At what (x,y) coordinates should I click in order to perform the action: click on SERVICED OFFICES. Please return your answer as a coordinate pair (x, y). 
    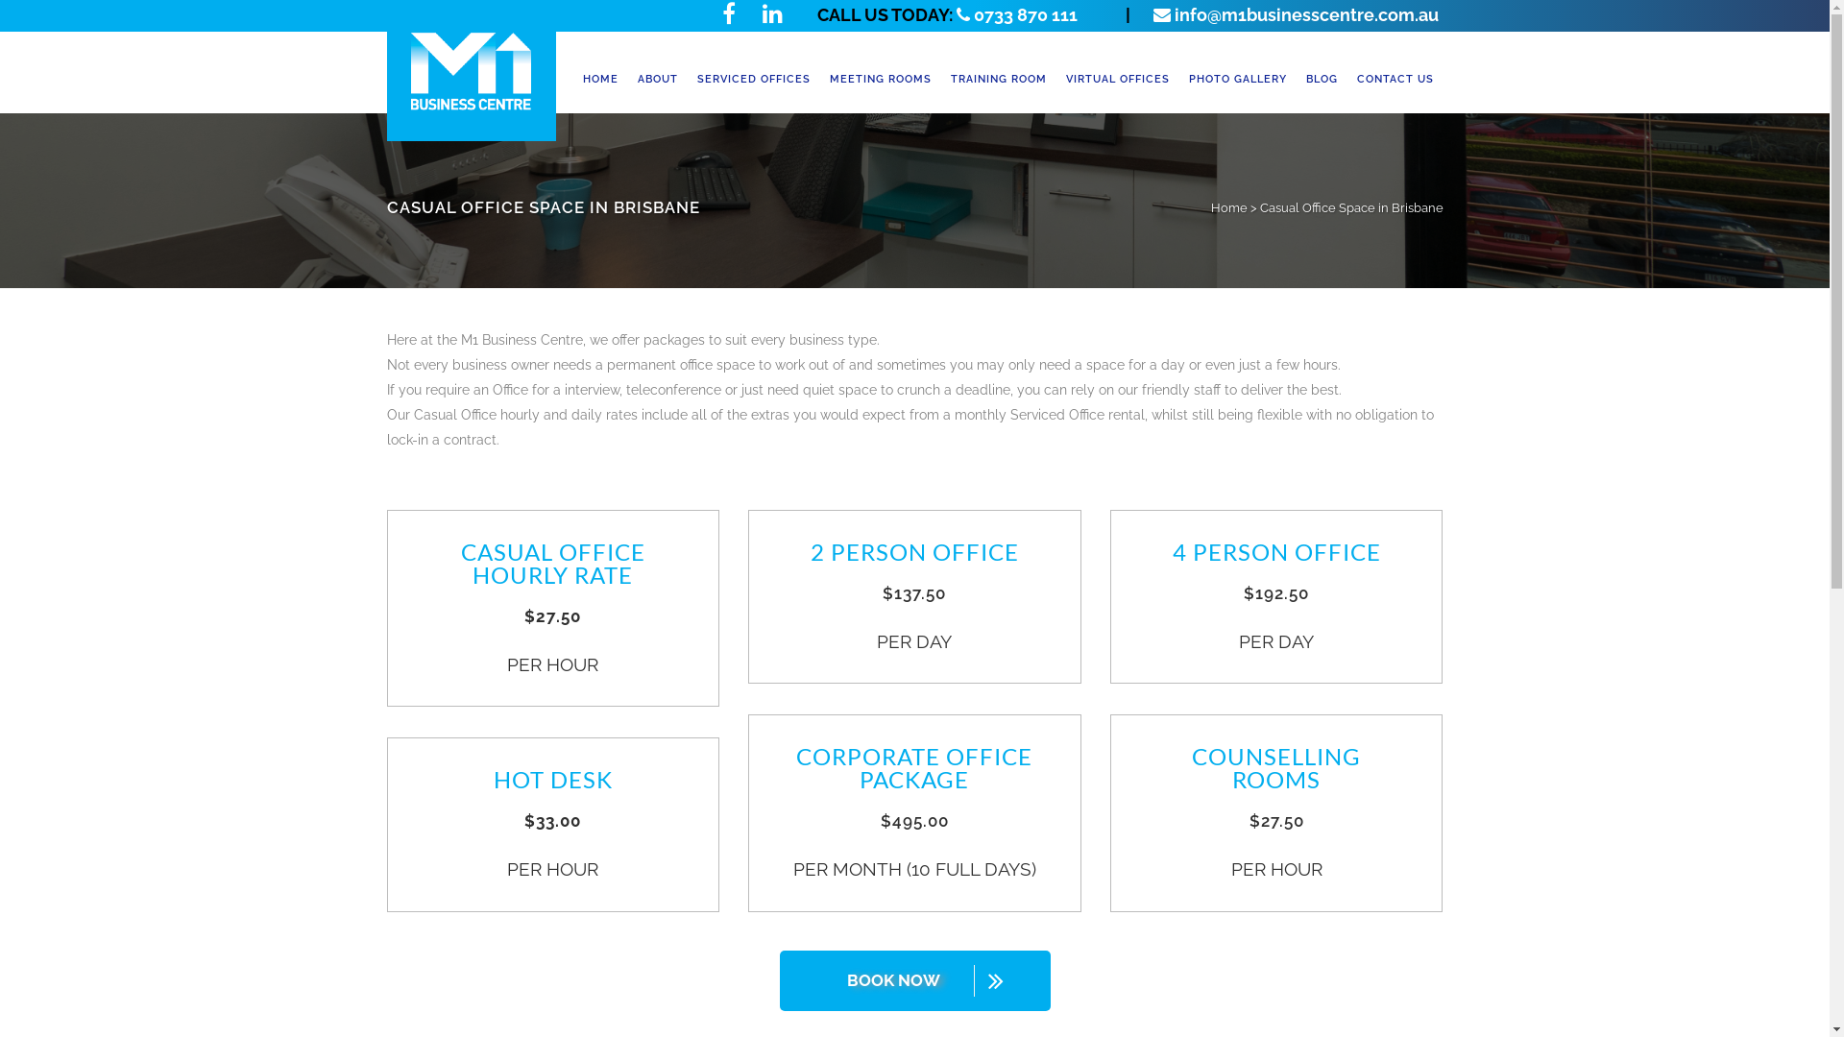
    Looking at the image, I should click on (754, 80).